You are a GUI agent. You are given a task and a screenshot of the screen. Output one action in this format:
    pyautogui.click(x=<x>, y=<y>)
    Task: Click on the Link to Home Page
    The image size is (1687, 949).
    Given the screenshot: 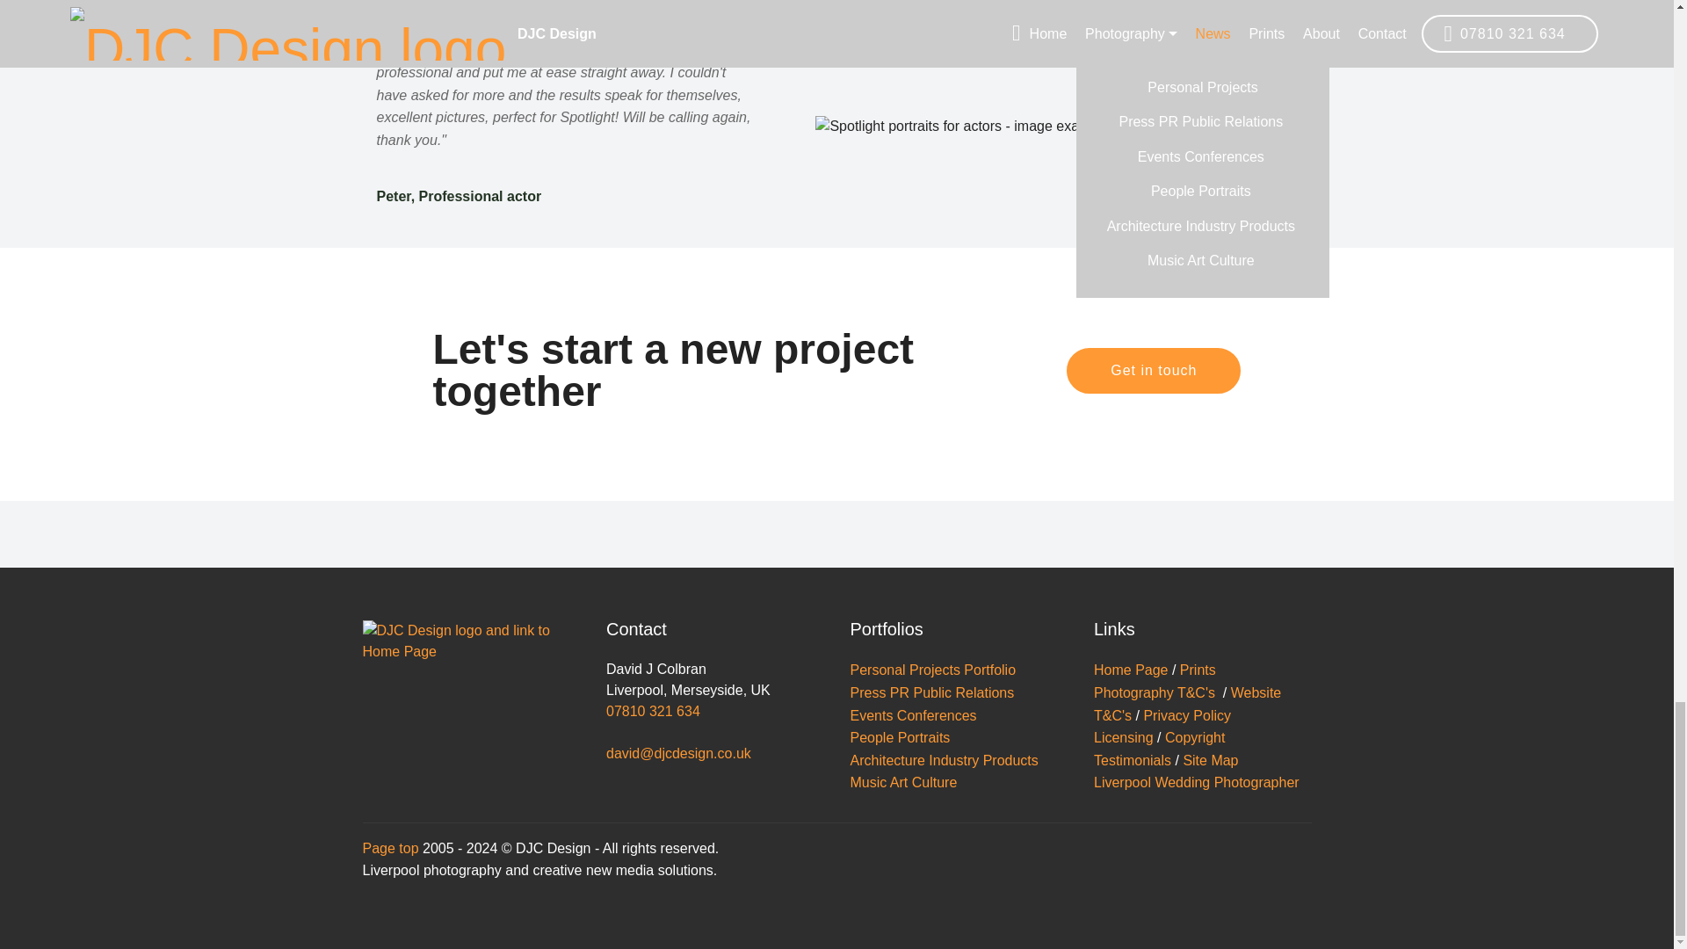 What is the action you would take?
    pyautogui.click(x=471, y=641)
    